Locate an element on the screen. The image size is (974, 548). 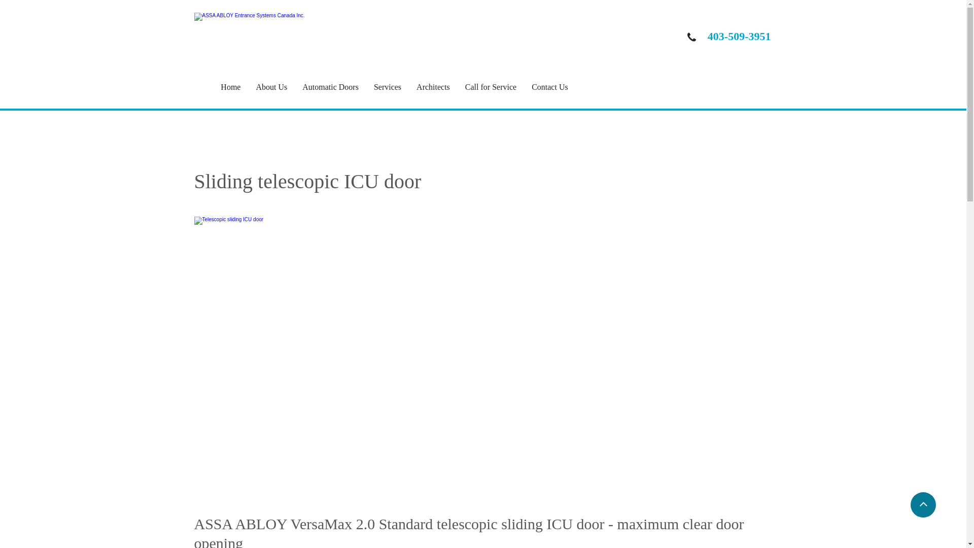
Services is located at coordinates (395, 87).